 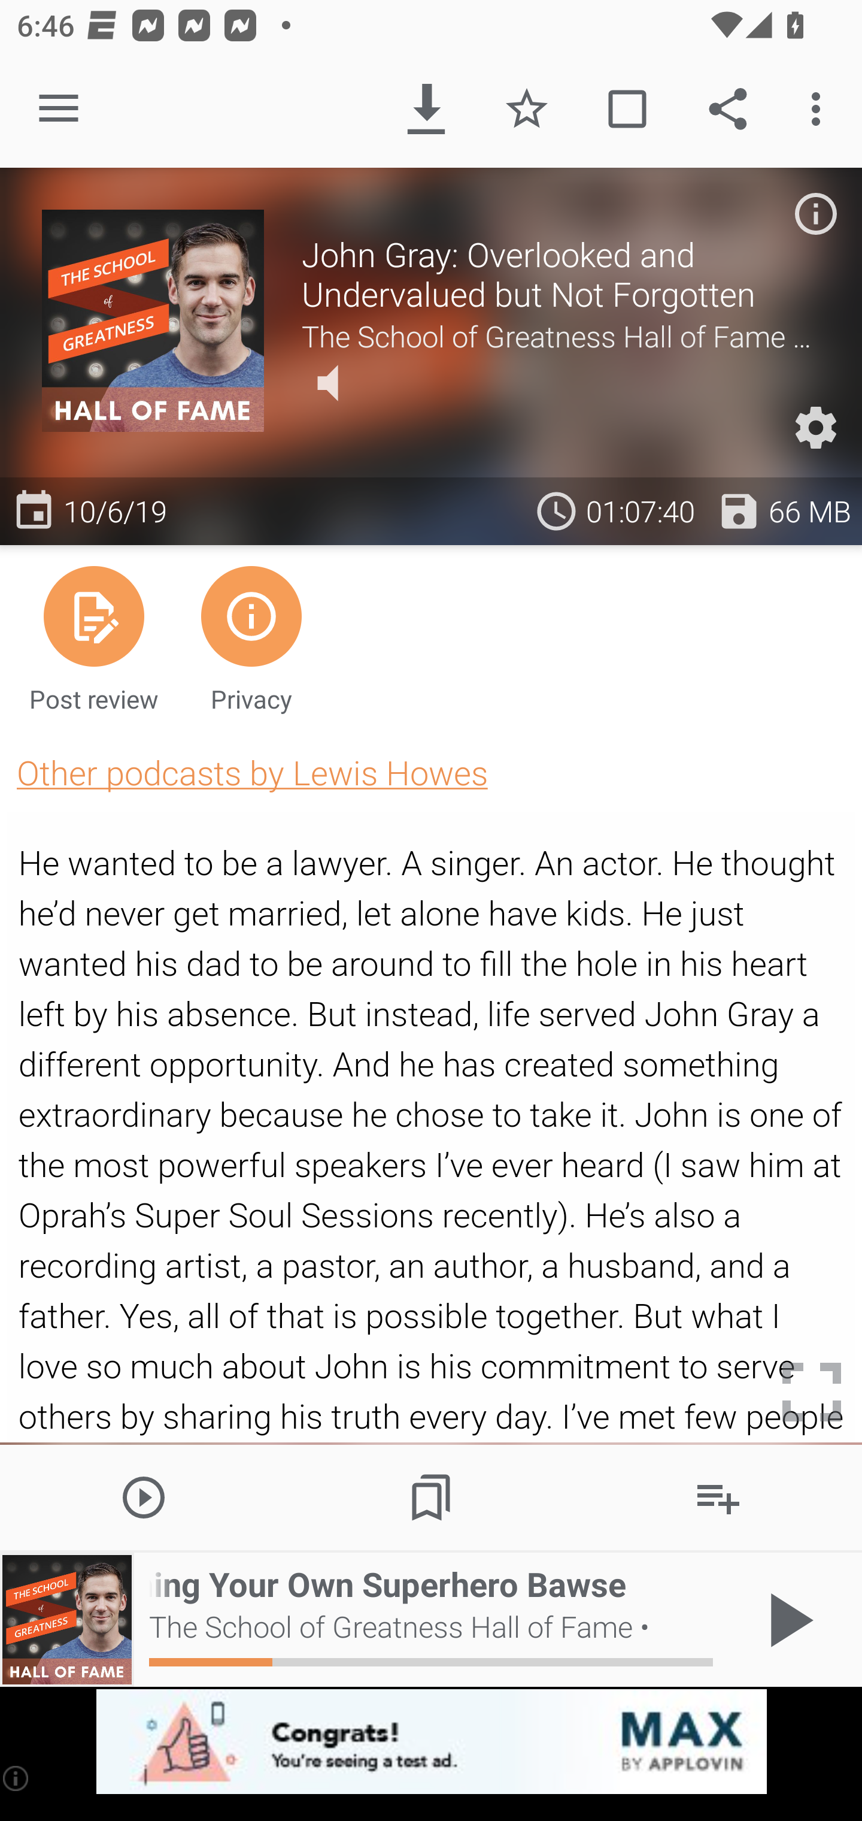 I want to click on (i), so click(x=17, y=1778).